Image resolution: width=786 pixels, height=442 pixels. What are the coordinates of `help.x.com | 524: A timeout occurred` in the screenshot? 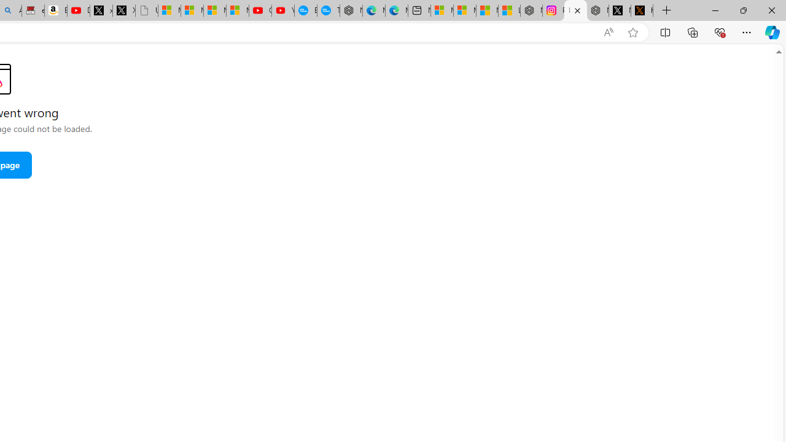 It's located at (642, 11).